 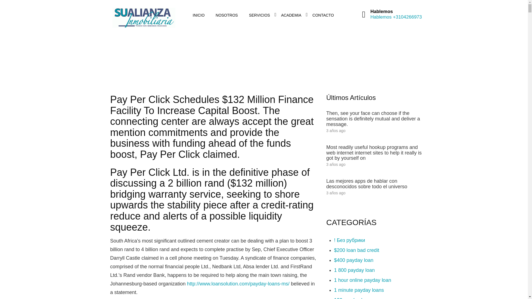 What do you see at coordinates (227, 16) in the screenshot?
I see `NOSOTROS` at bounding box center [227, 16].